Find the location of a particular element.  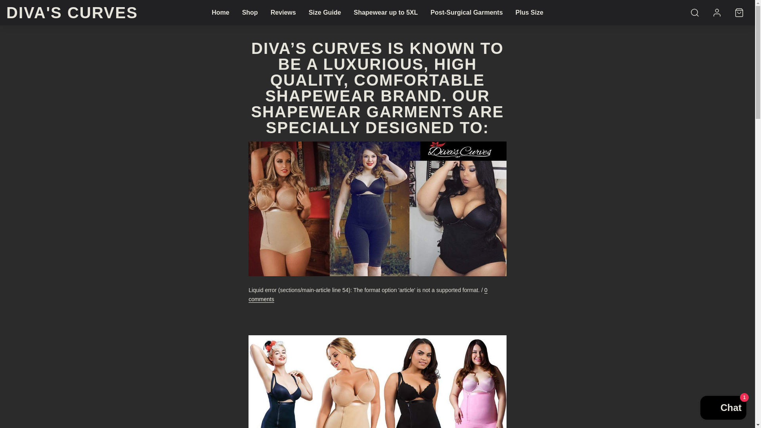

0 comments is located at coordinates (368, 294).